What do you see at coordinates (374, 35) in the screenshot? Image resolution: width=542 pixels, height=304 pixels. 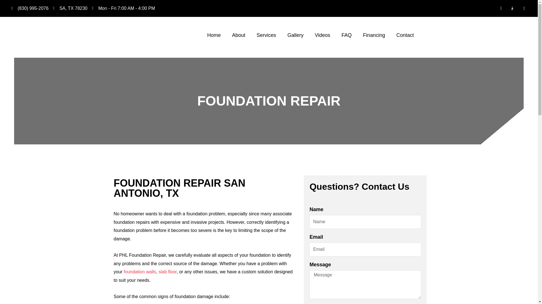 I see `Financing` at bounding box center [374, 35].